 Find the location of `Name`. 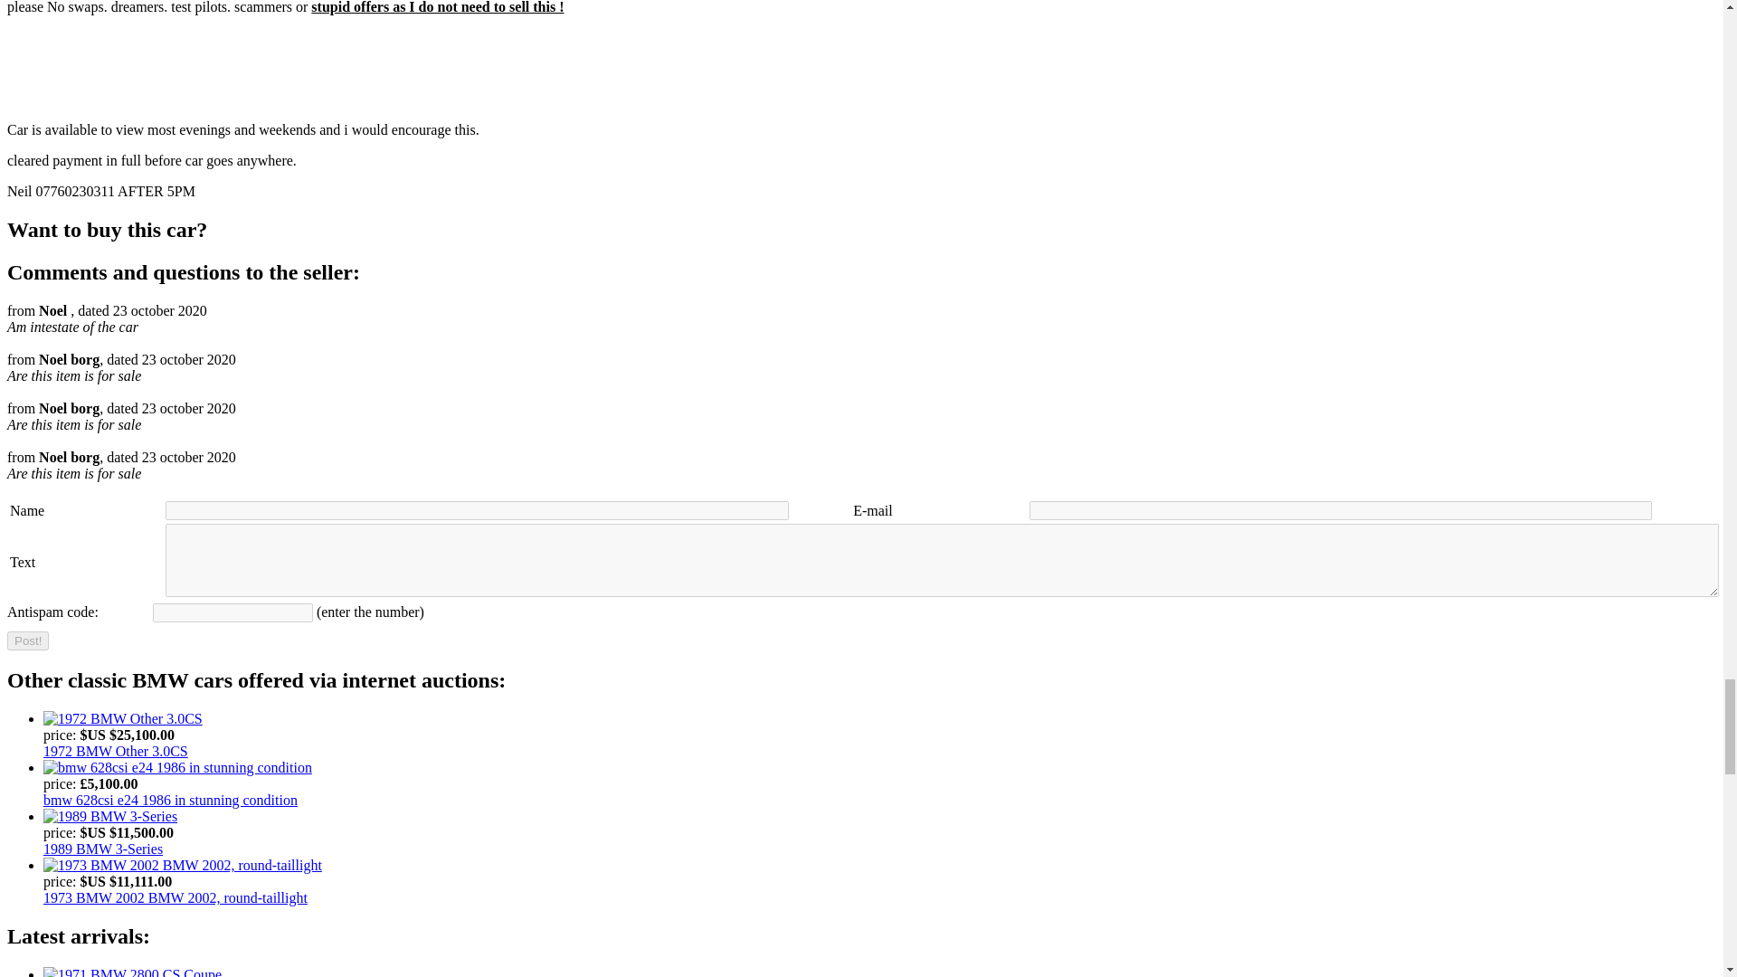

Name is located at coordinates (476, 510).